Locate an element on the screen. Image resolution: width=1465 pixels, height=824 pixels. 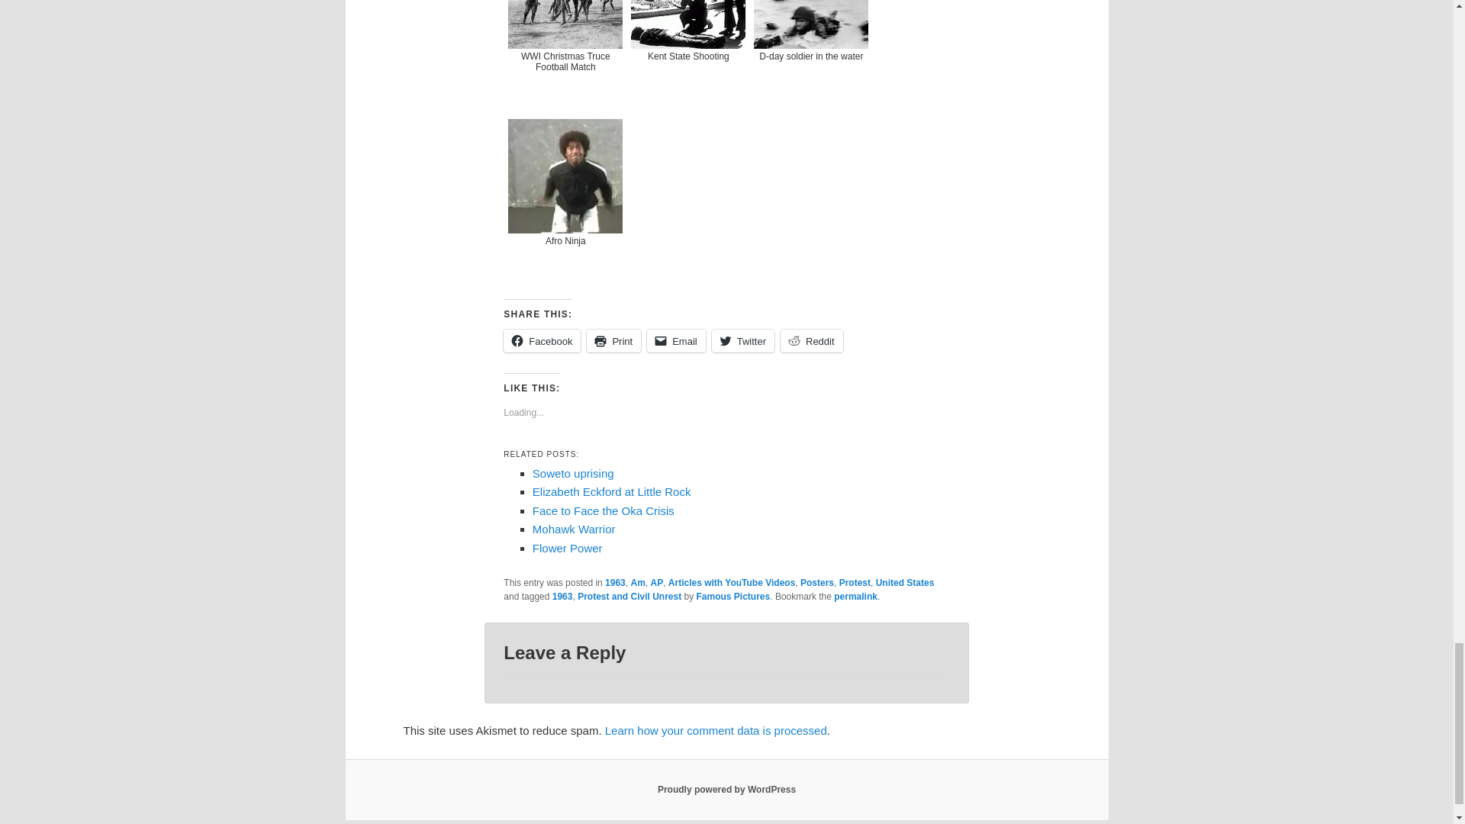
Semantic Personal Publishing Platform is located at coordinates (726, 790).